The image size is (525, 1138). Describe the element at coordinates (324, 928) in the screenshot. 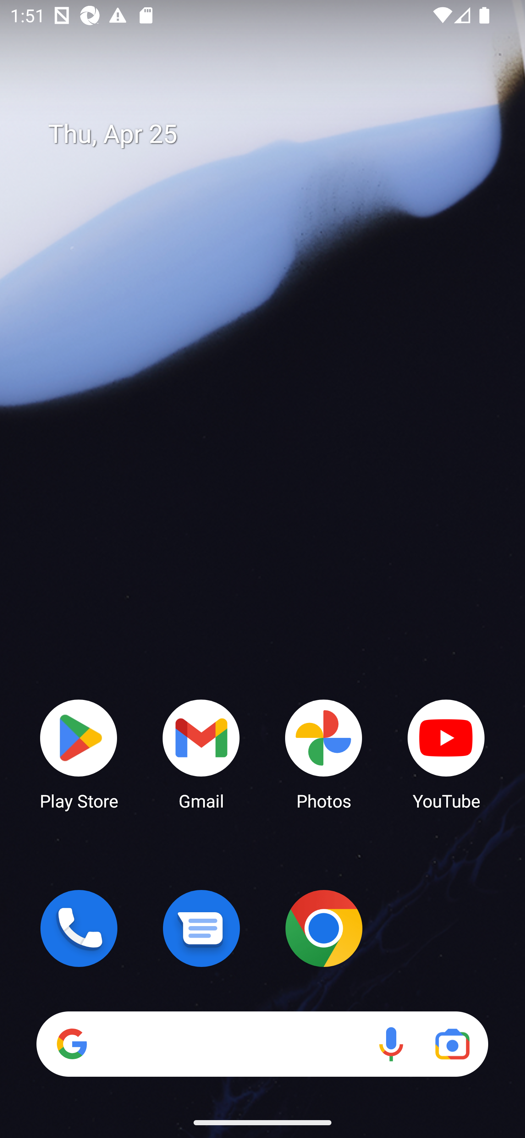

I see `Chrome` at that location.